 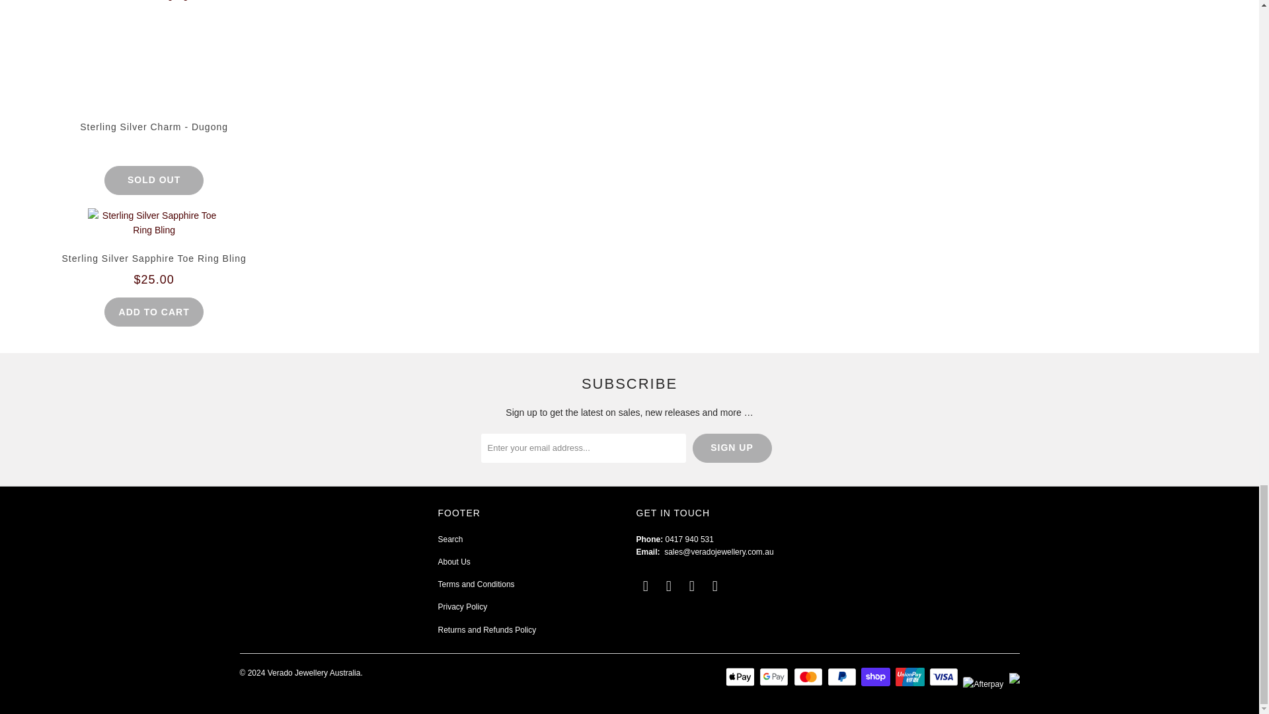 What do you see at coordinates (911, 676) in the screenshot?
I see `Union Pay` at bounding box center [911, 676].